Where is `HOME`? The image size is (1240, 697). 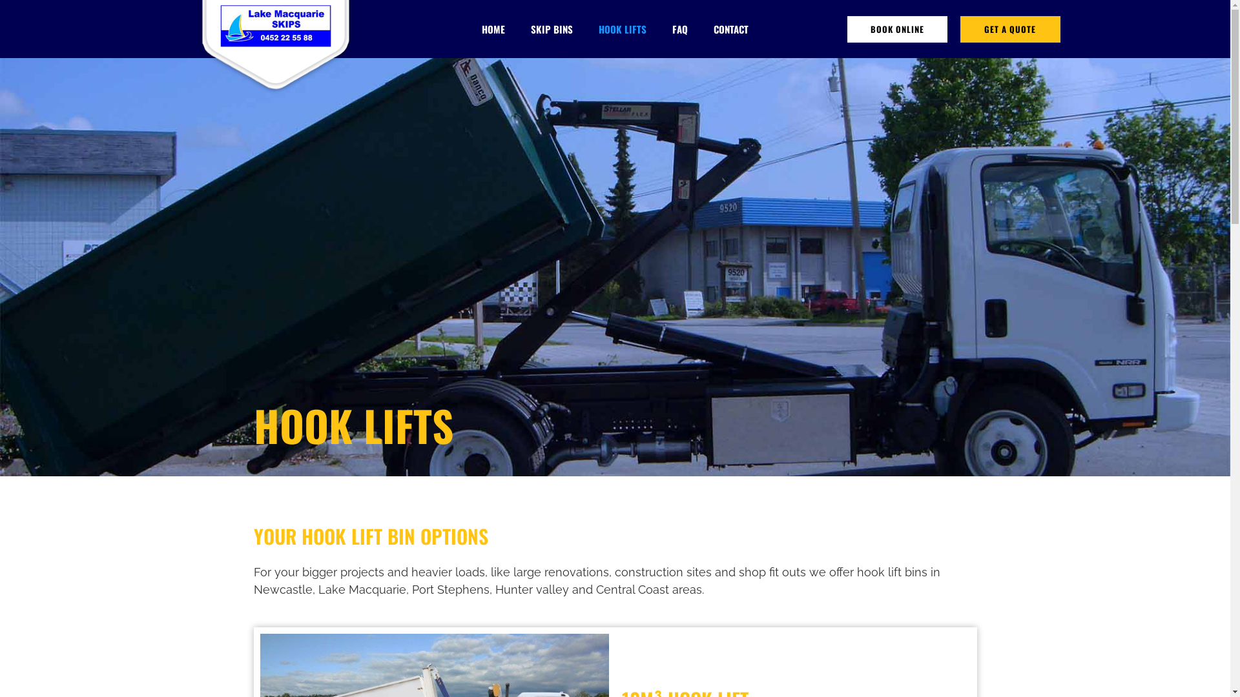
HOME is located at coordinates (493, 29).